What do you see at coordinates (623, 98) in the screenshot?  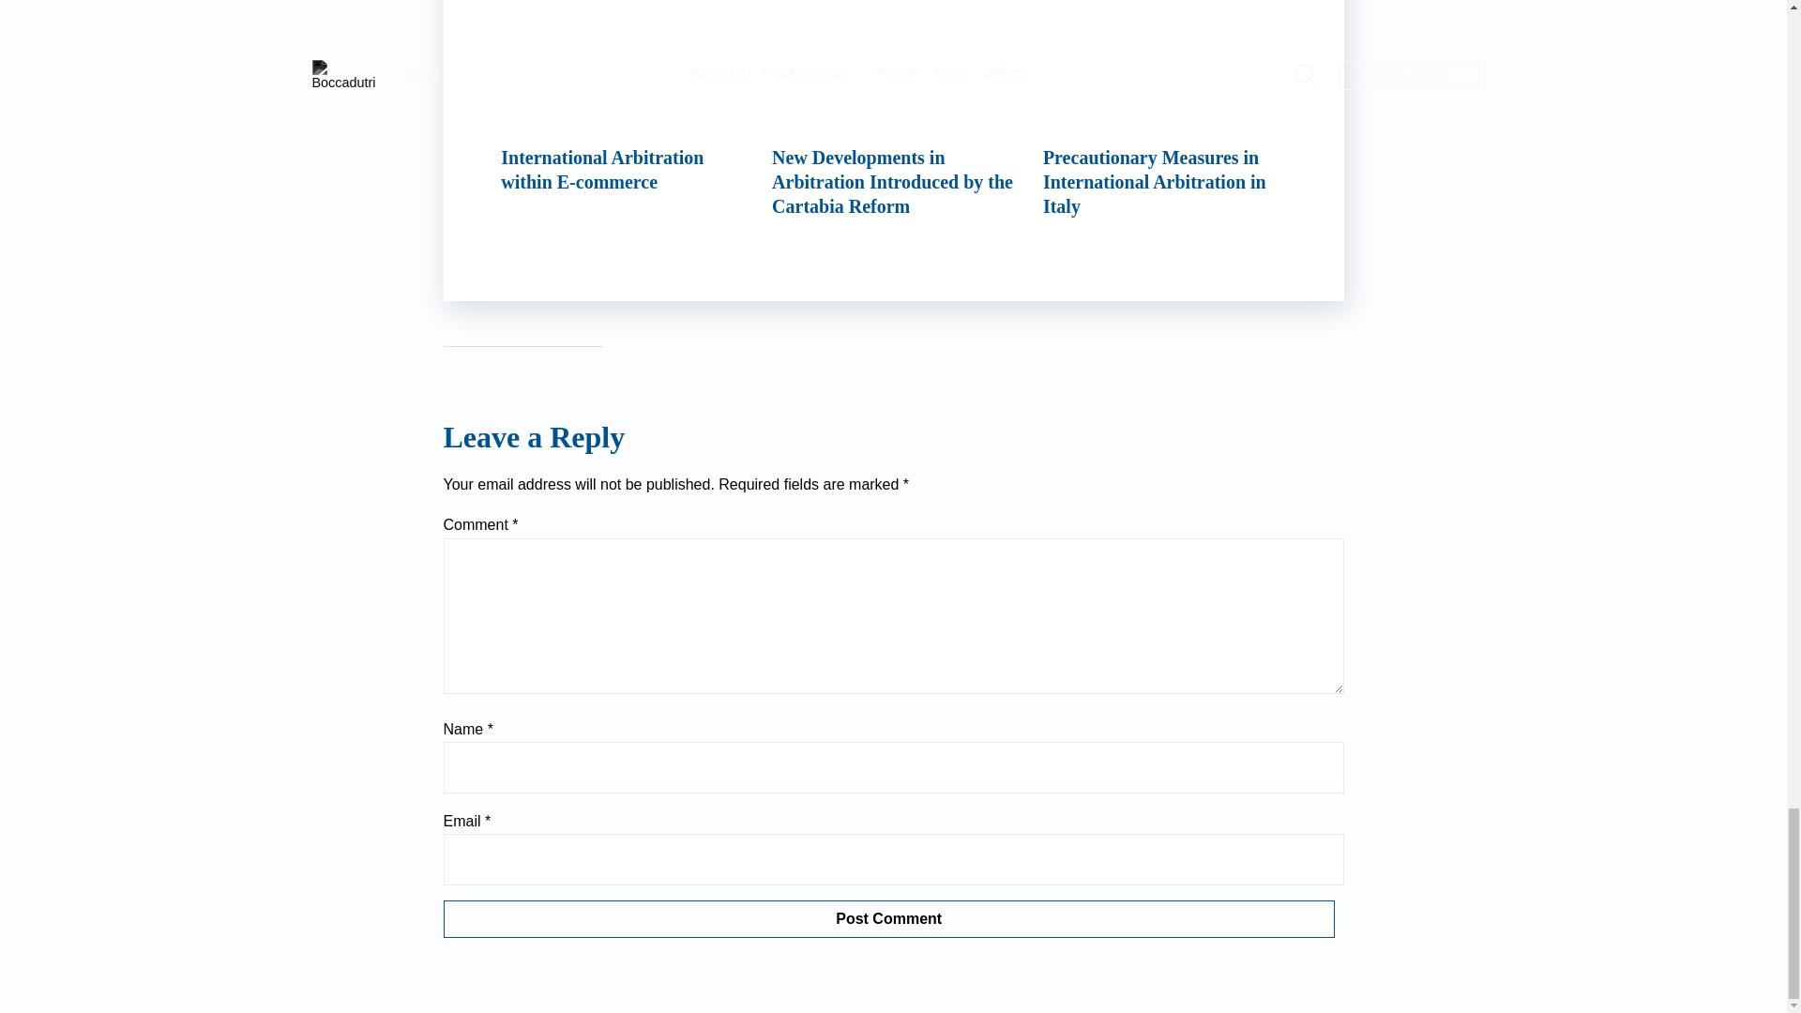 I see `International Arbitration within E-commerce` at bounding box center [623, 98].